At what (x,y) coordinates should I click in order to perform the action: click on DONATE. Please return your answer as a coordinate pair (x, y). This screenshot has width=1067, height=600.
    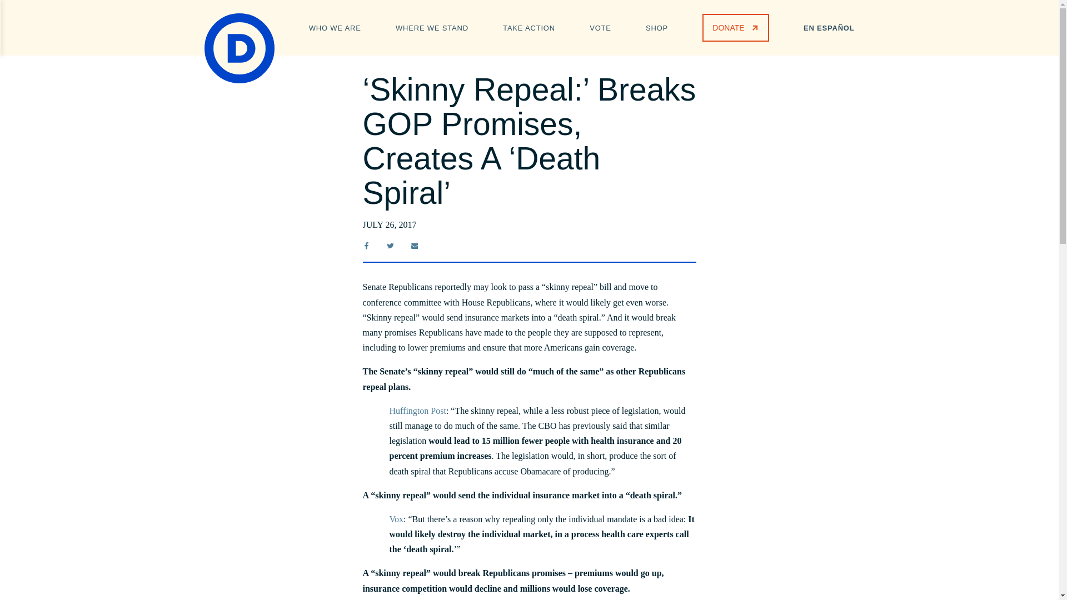
    Looking at the image, I should click on (735, 27).